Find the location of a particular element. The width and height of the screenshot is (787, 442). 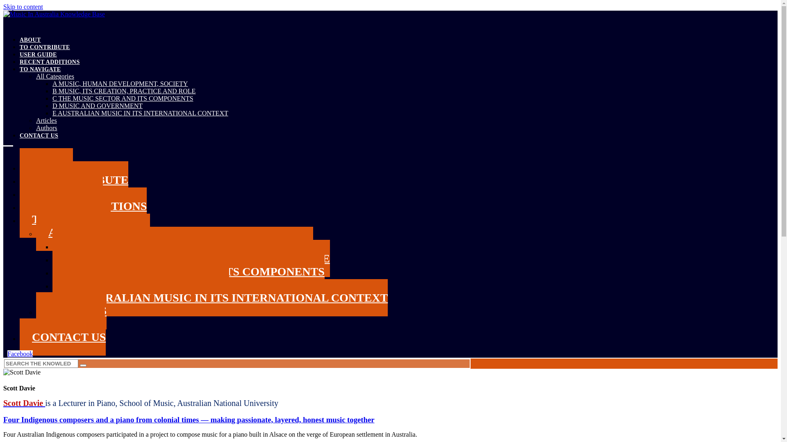

USER GUIDE is located at coordinates (61, 193).